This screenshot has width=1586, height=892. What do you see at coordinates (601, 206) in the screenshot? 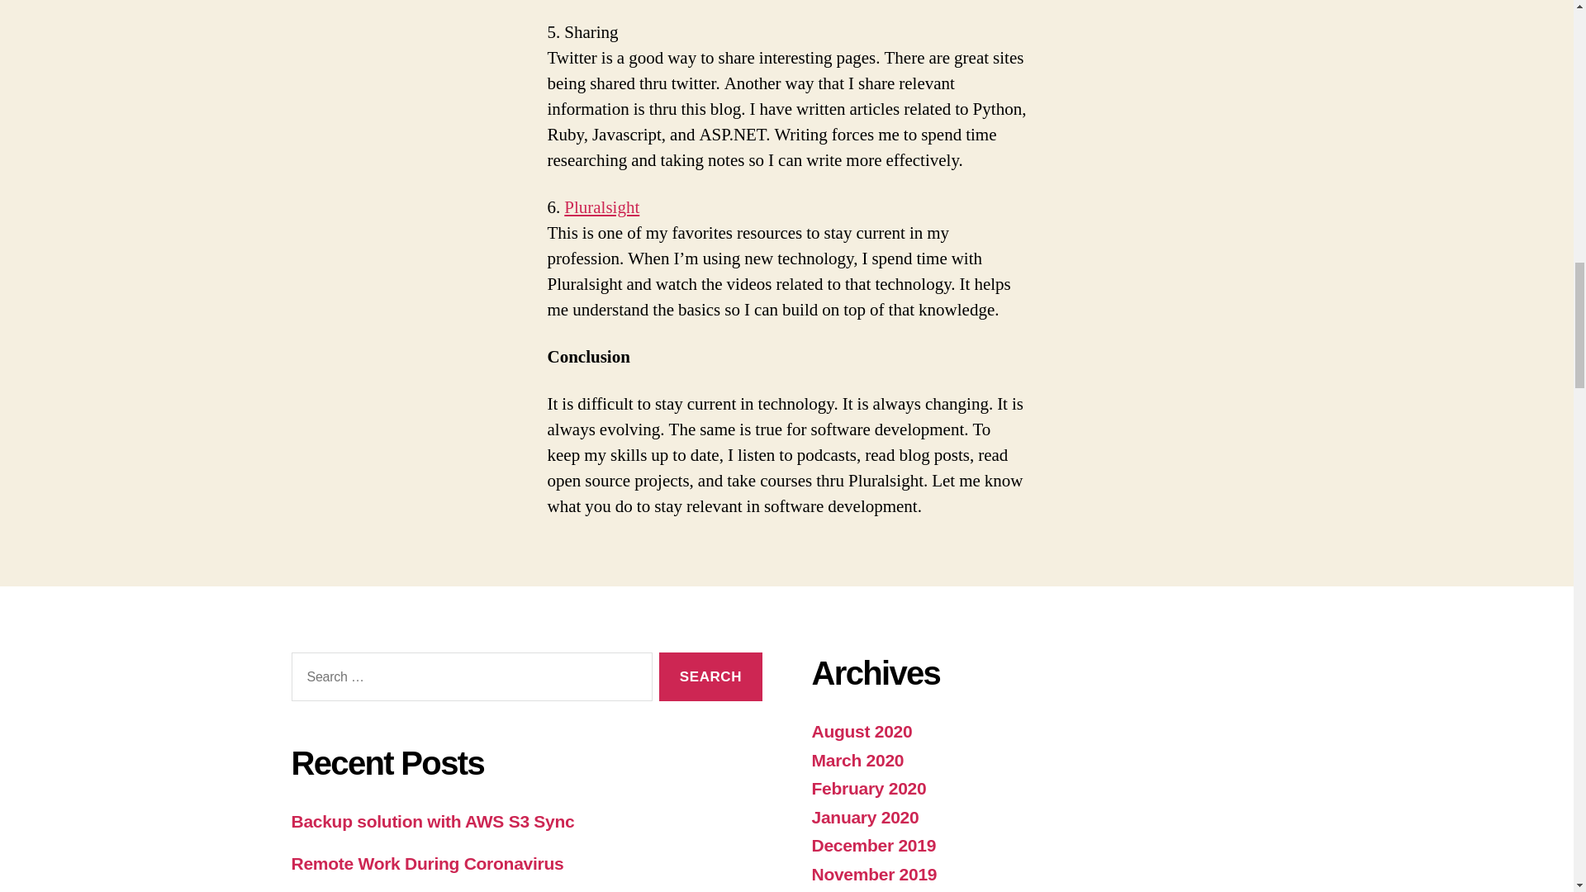
I see `Pluralsight` at bounding box center [601, 206].